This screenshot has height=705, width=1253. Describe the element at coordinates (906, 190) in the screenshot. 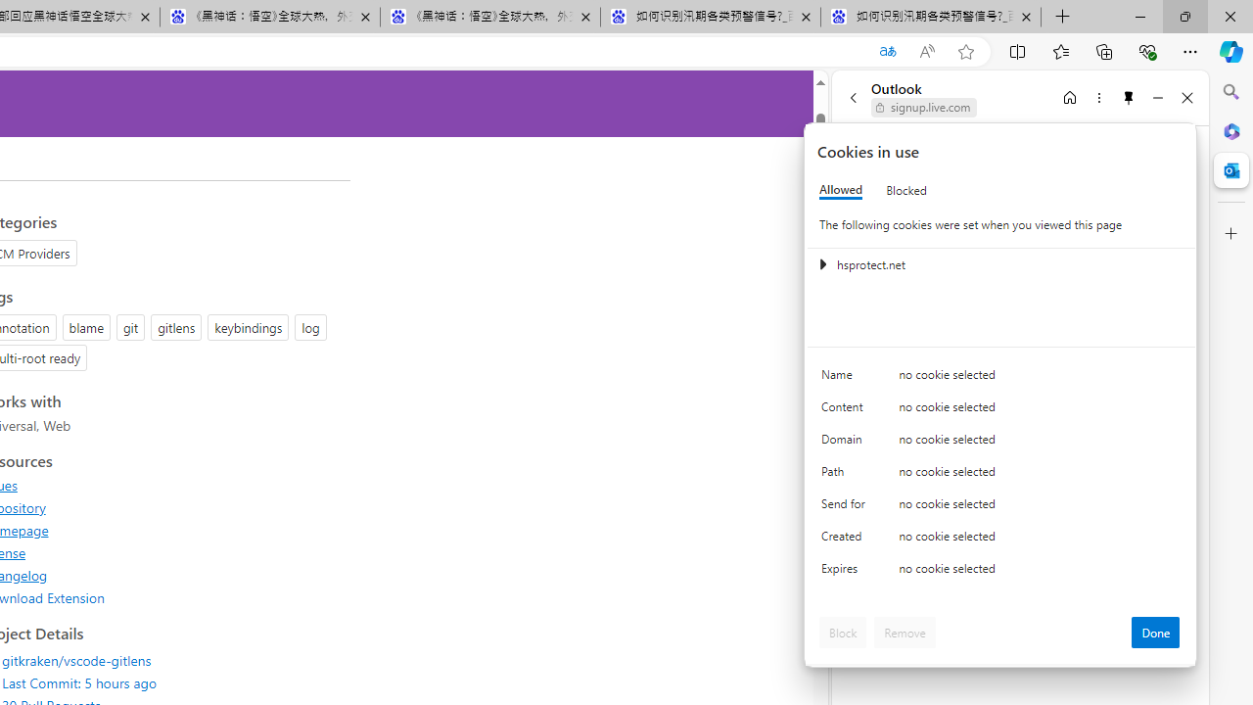

I see `Blocked` at that location.